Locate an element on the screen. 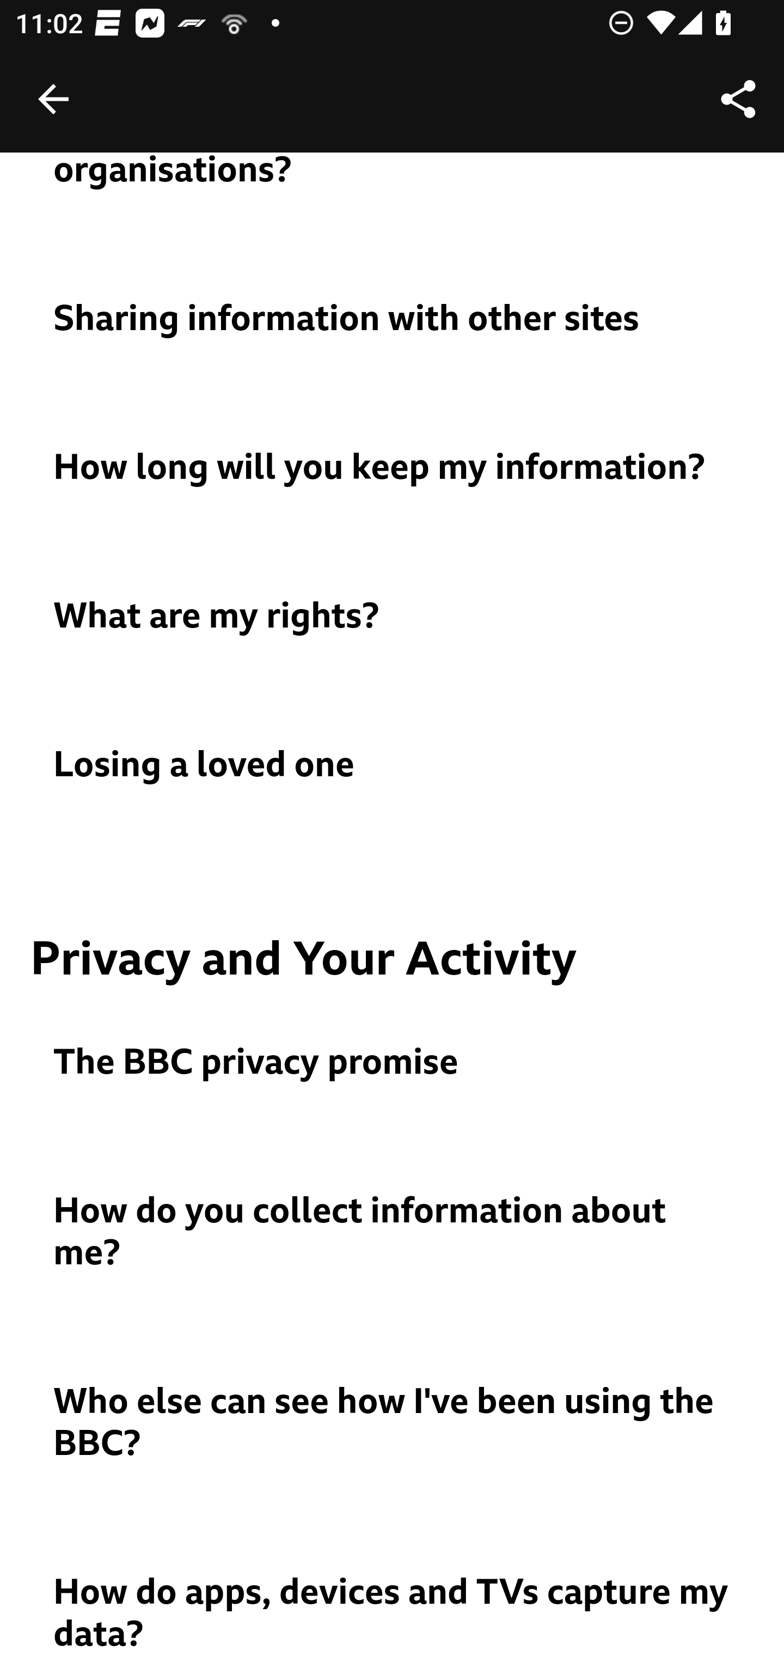 The image size is (784, 1656). What are my rights? is located at coordinates (393, 617).